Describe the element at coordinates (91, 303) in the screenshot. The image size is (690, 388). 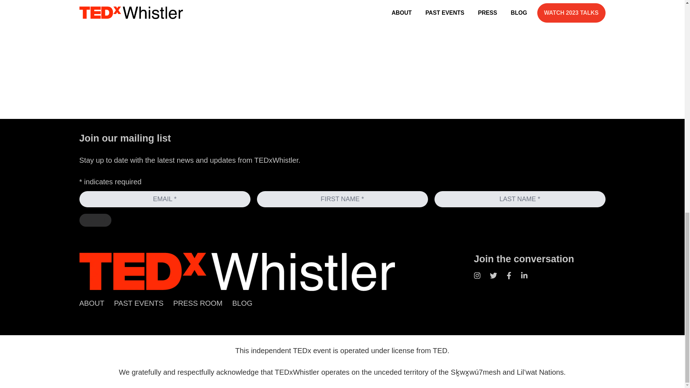
I see `ABOUT` at that location.